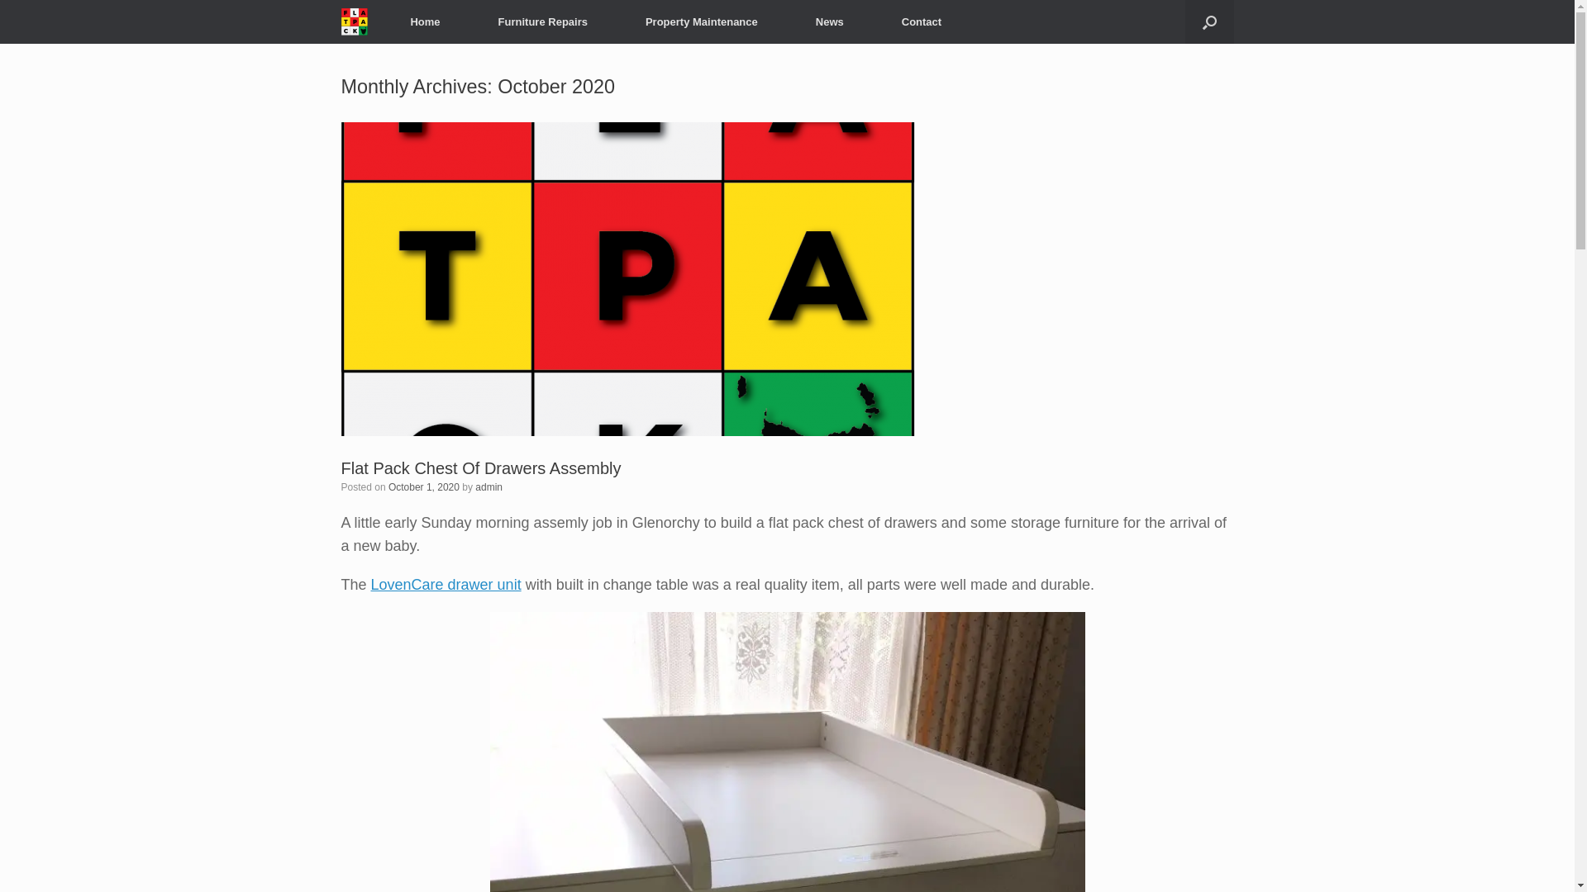  Describe the element at coordinates (425, 21) in the screenshot. I see `Home` at that location.